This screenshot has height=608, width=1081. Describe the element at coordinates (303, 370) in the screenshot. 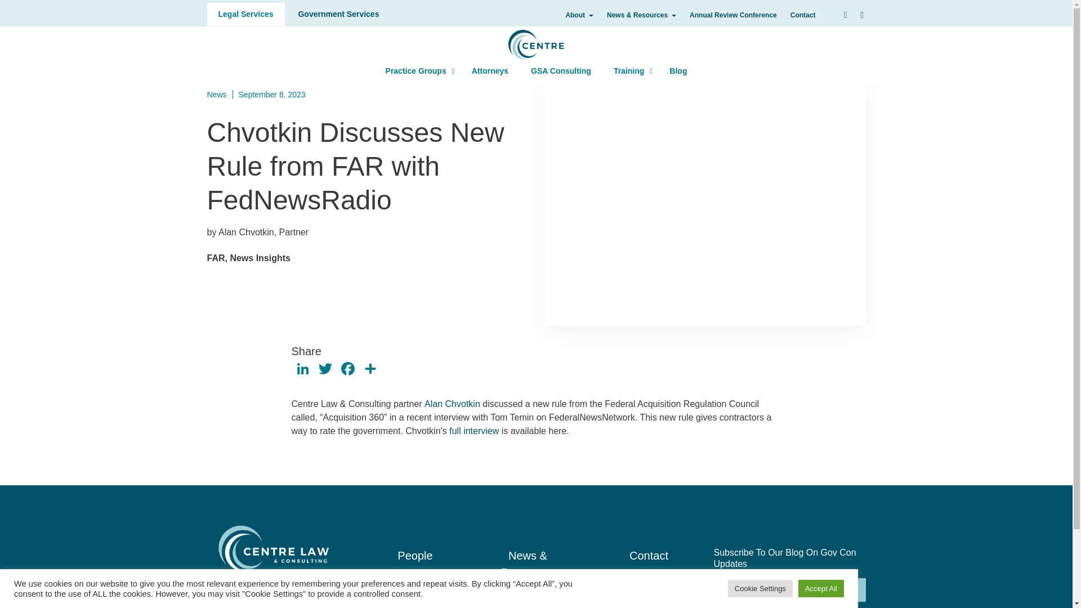

I see `LinkedIn` at that location.